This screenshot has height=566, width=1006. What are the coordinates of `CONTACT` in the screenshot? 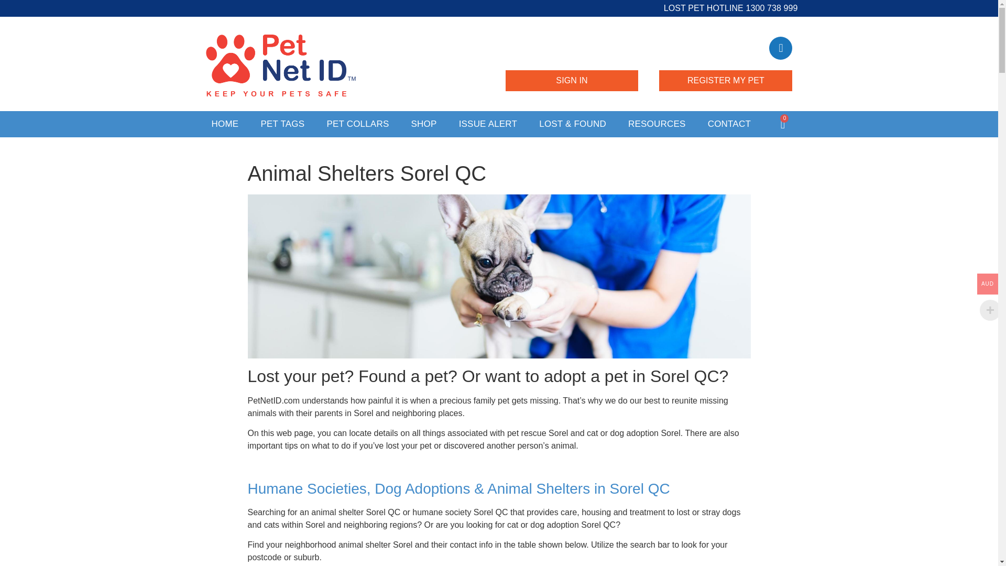 It's located at (729, 124).